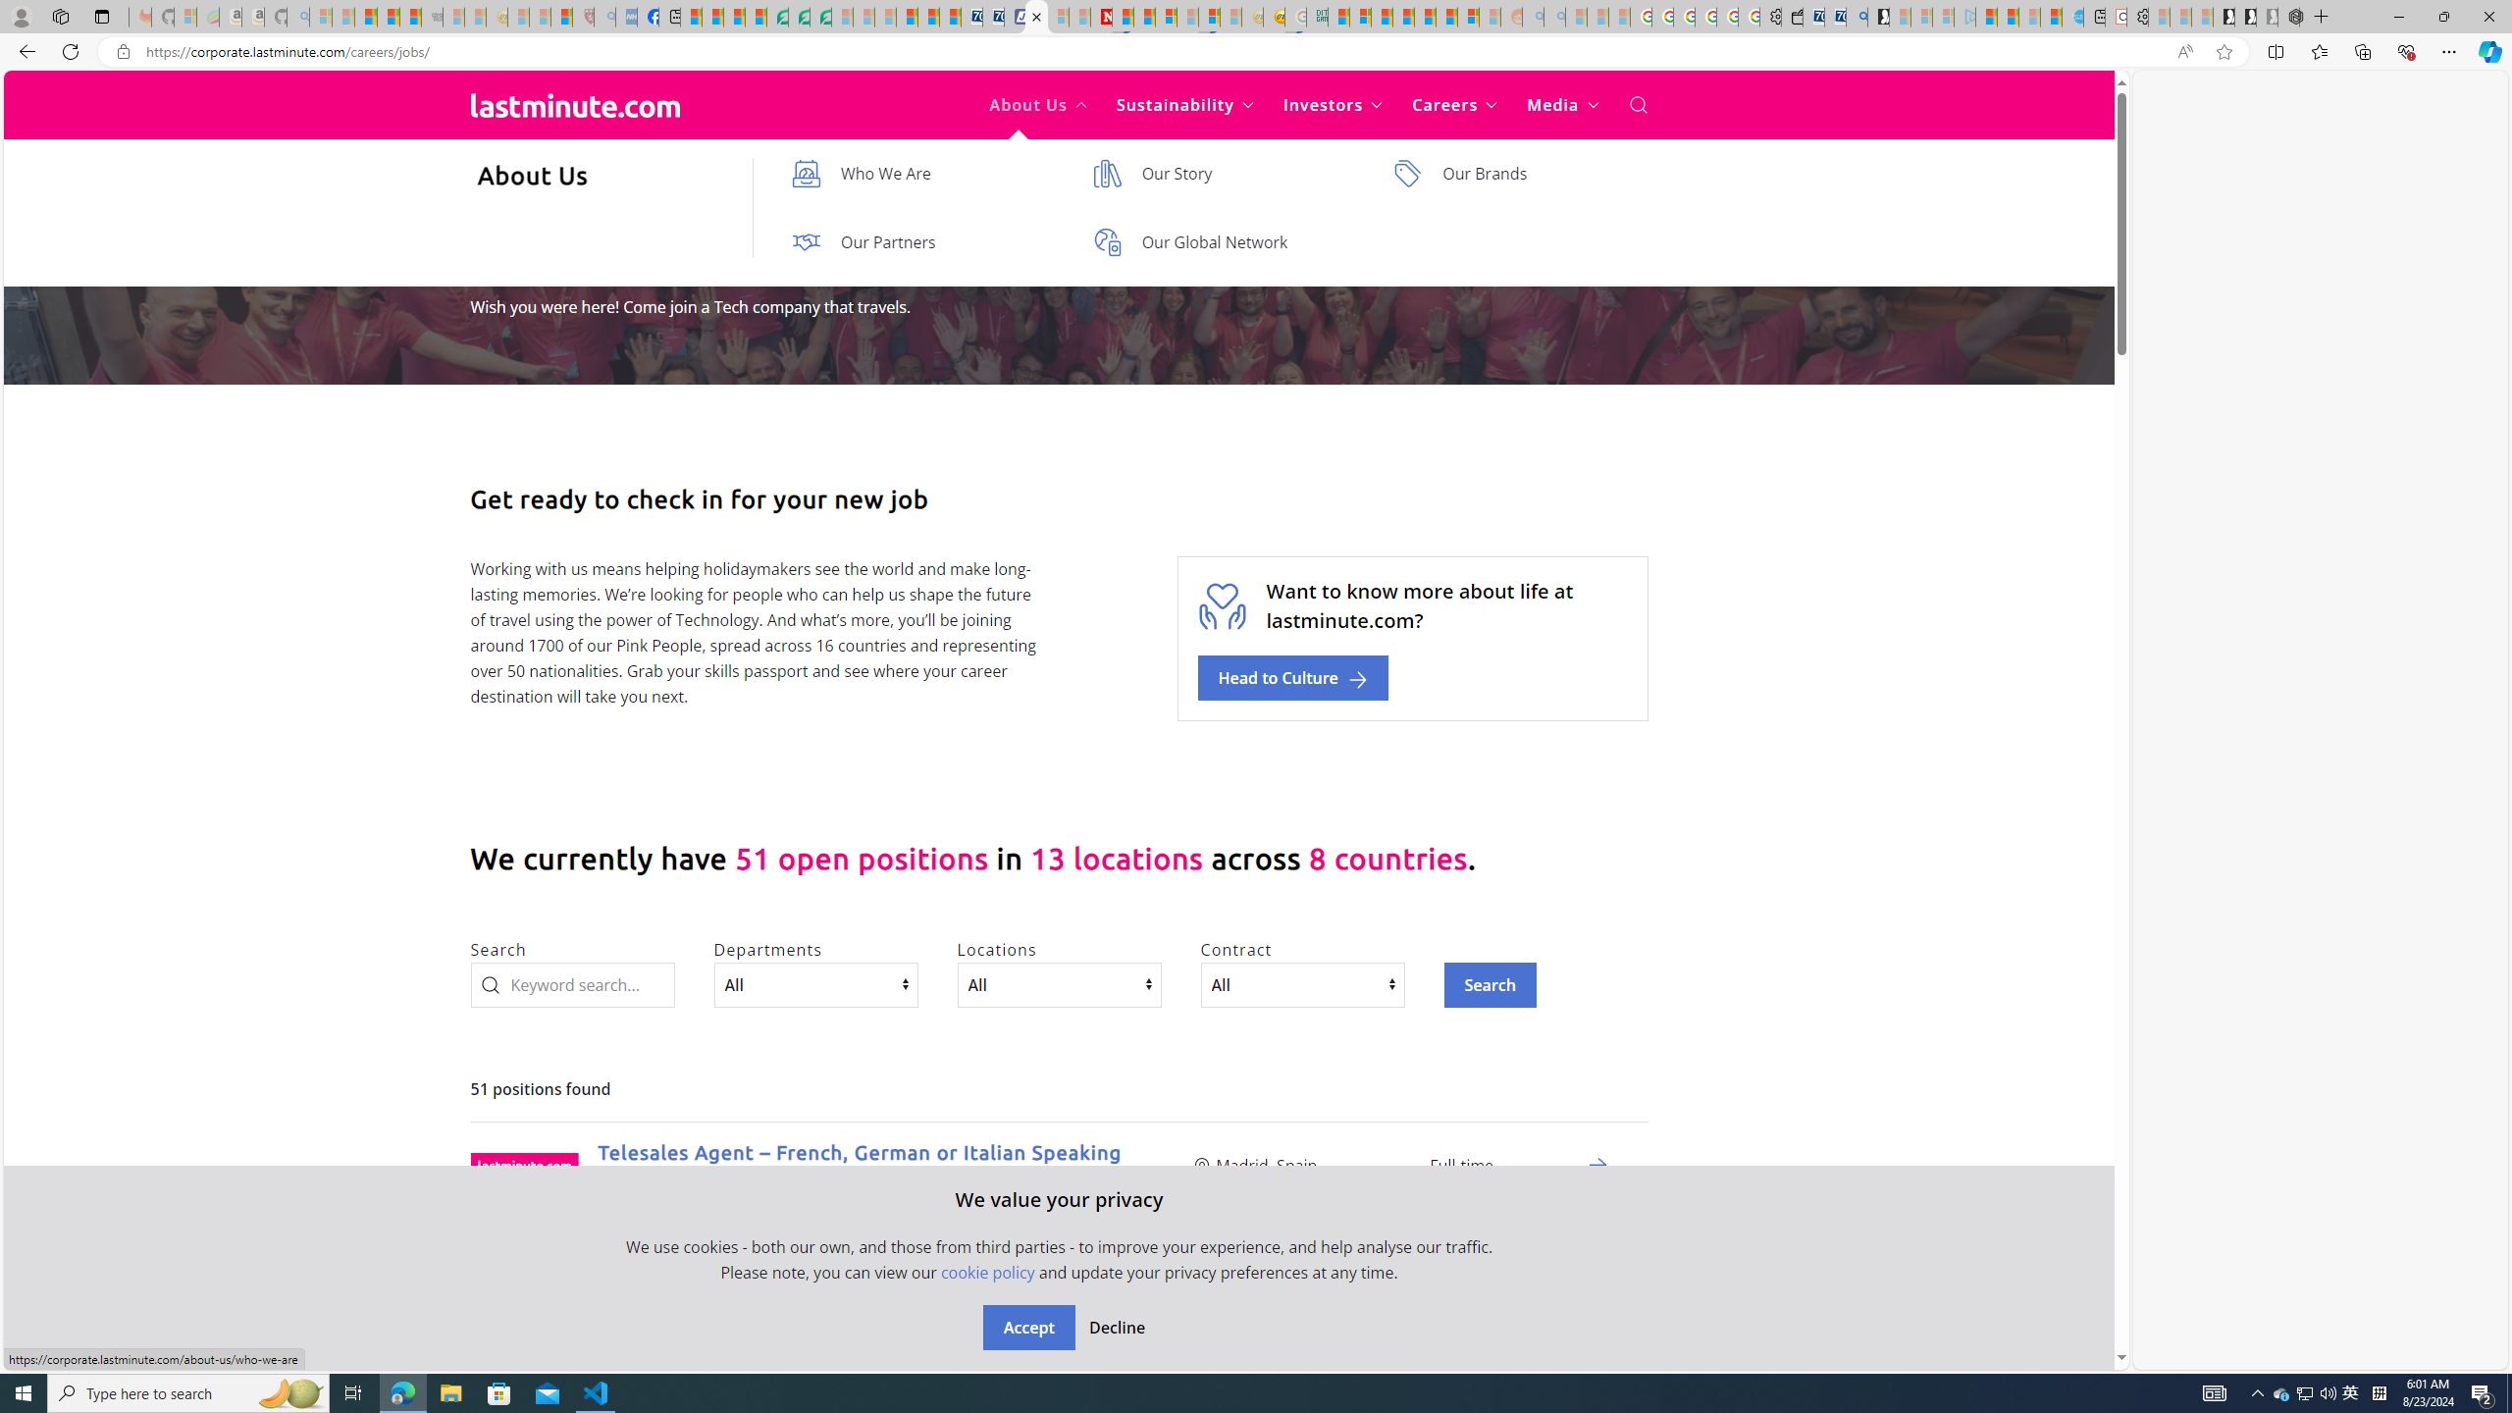 This screenshot has width=2512, height=1413. I want to click on Nordace - Nordace Siena Is Not An Ordinary Backpack, so click(2289, 17).